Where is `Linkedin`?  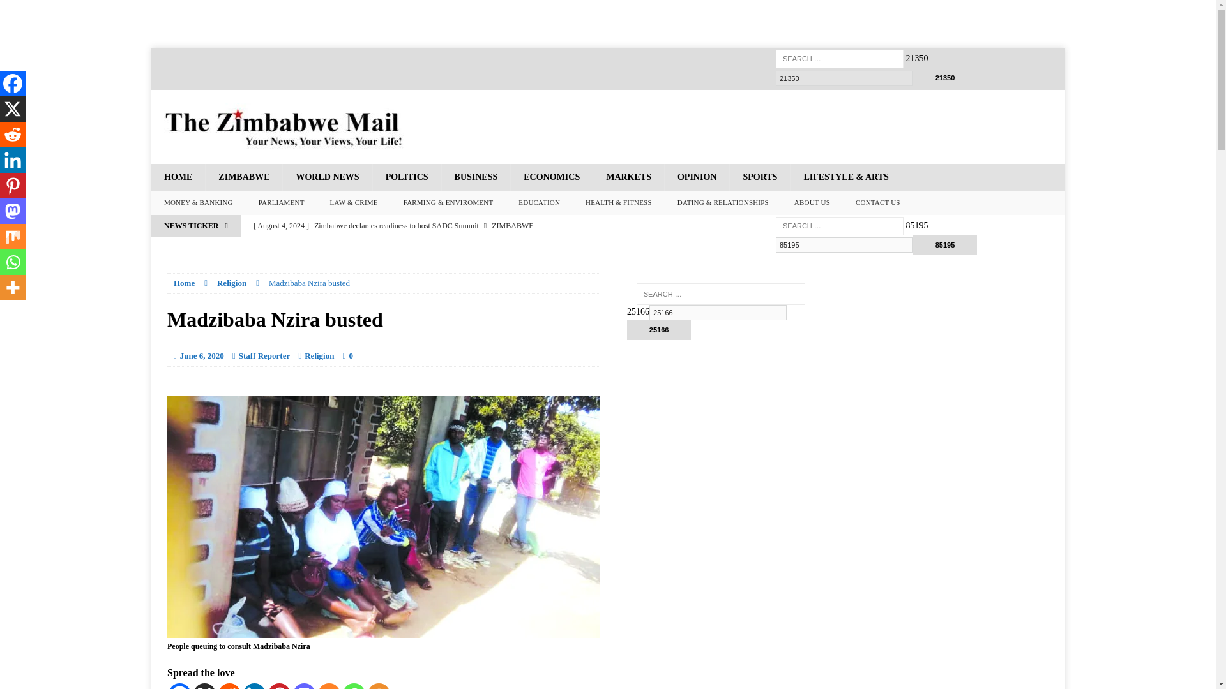
Linkedin is located at coordinates (254, 686).